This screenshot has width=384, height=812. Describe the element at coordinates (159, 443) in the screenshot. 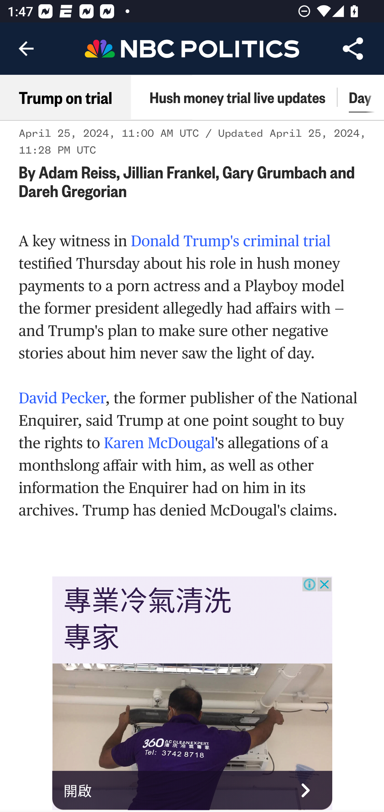

I see `Karen McDougal` at that location.